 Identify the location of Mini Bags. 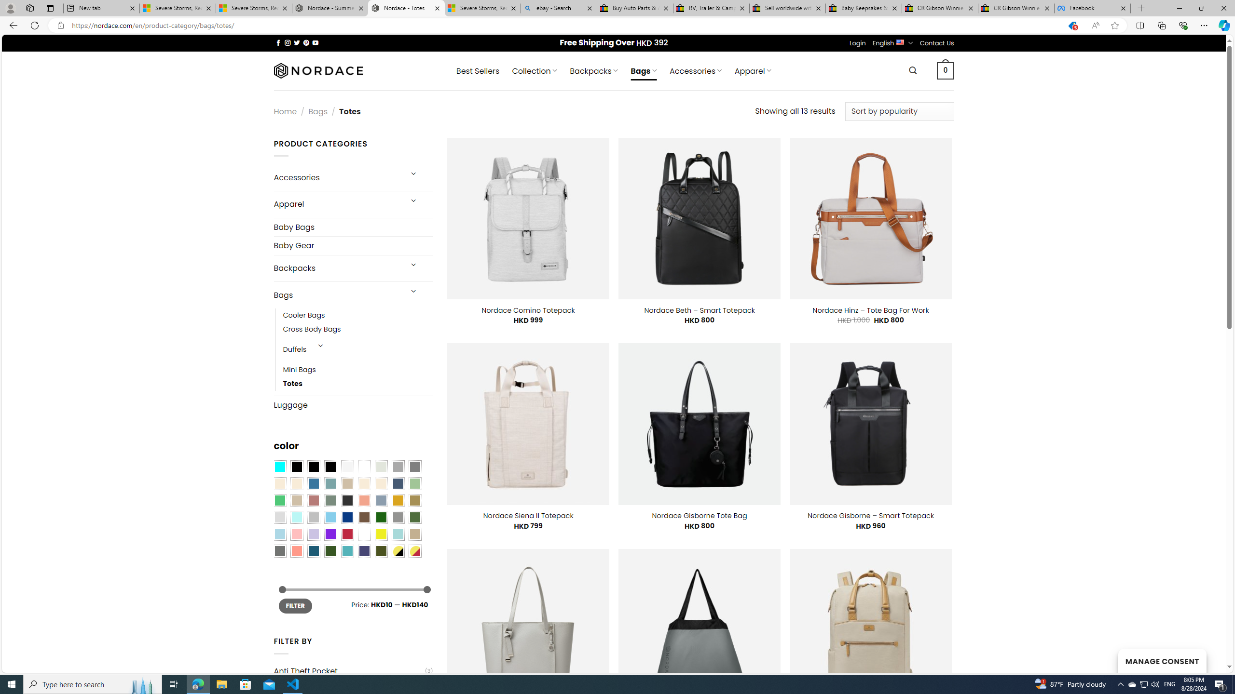
(358, 370).